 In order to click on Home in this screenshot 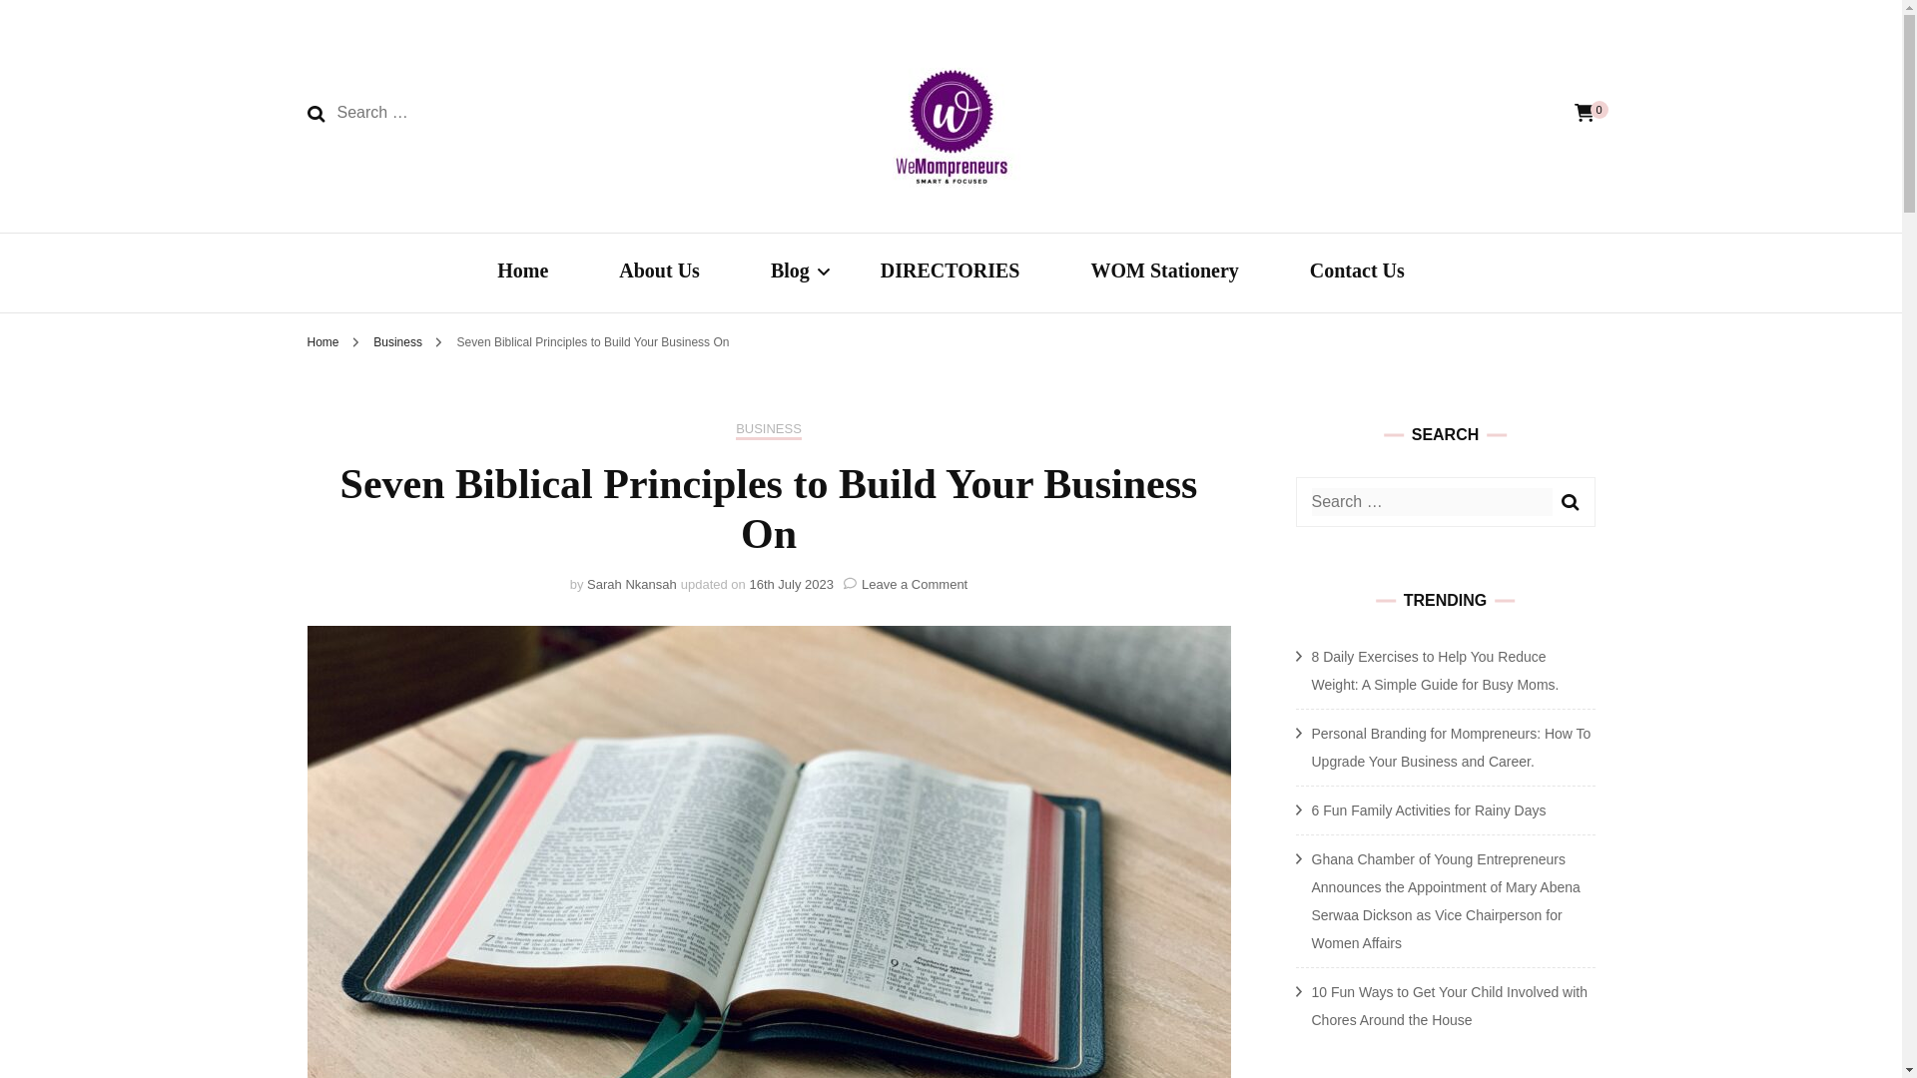, I will do `click(522, 273)`.